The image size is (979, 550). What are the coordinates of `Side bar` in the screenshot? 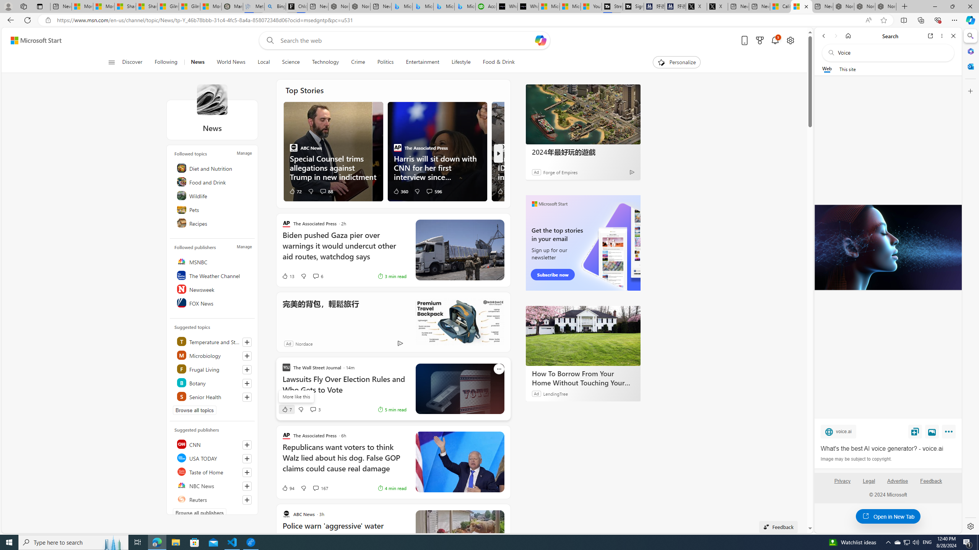 It's located at (971, 281).